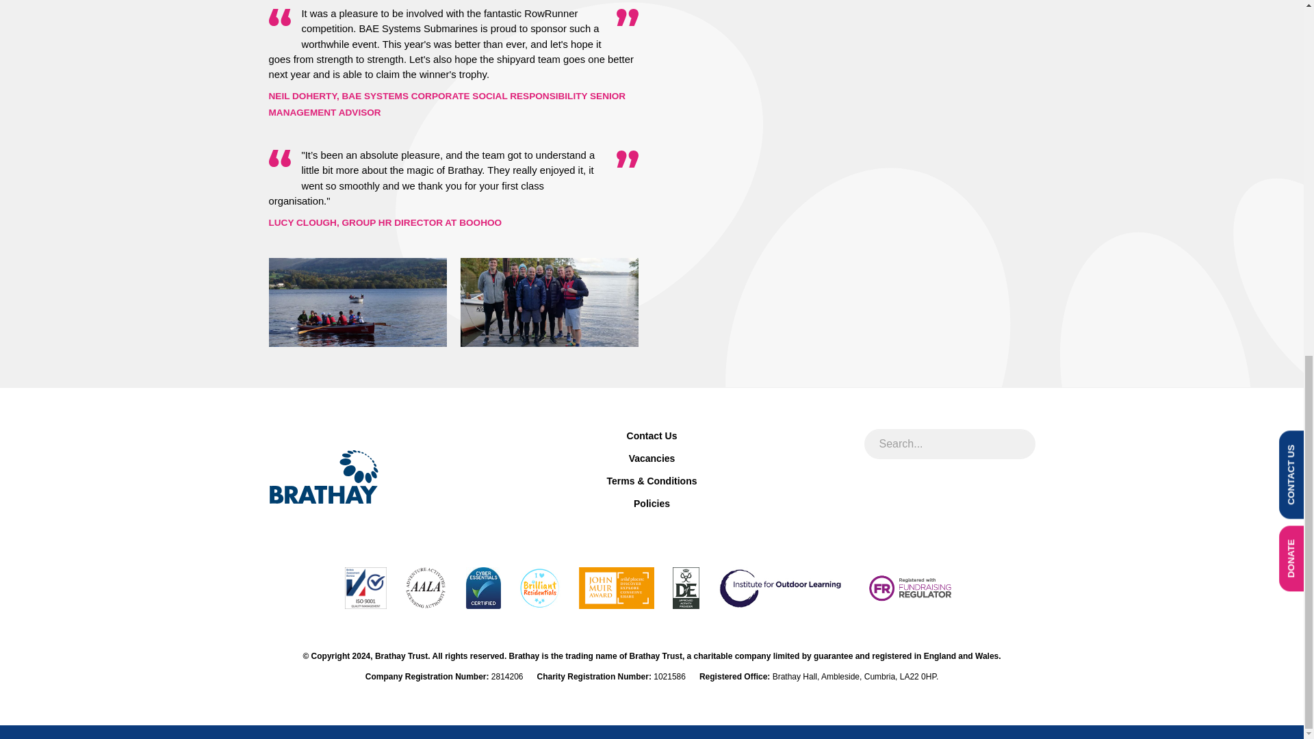  I want to click on Vacancies, so click(652, 458).